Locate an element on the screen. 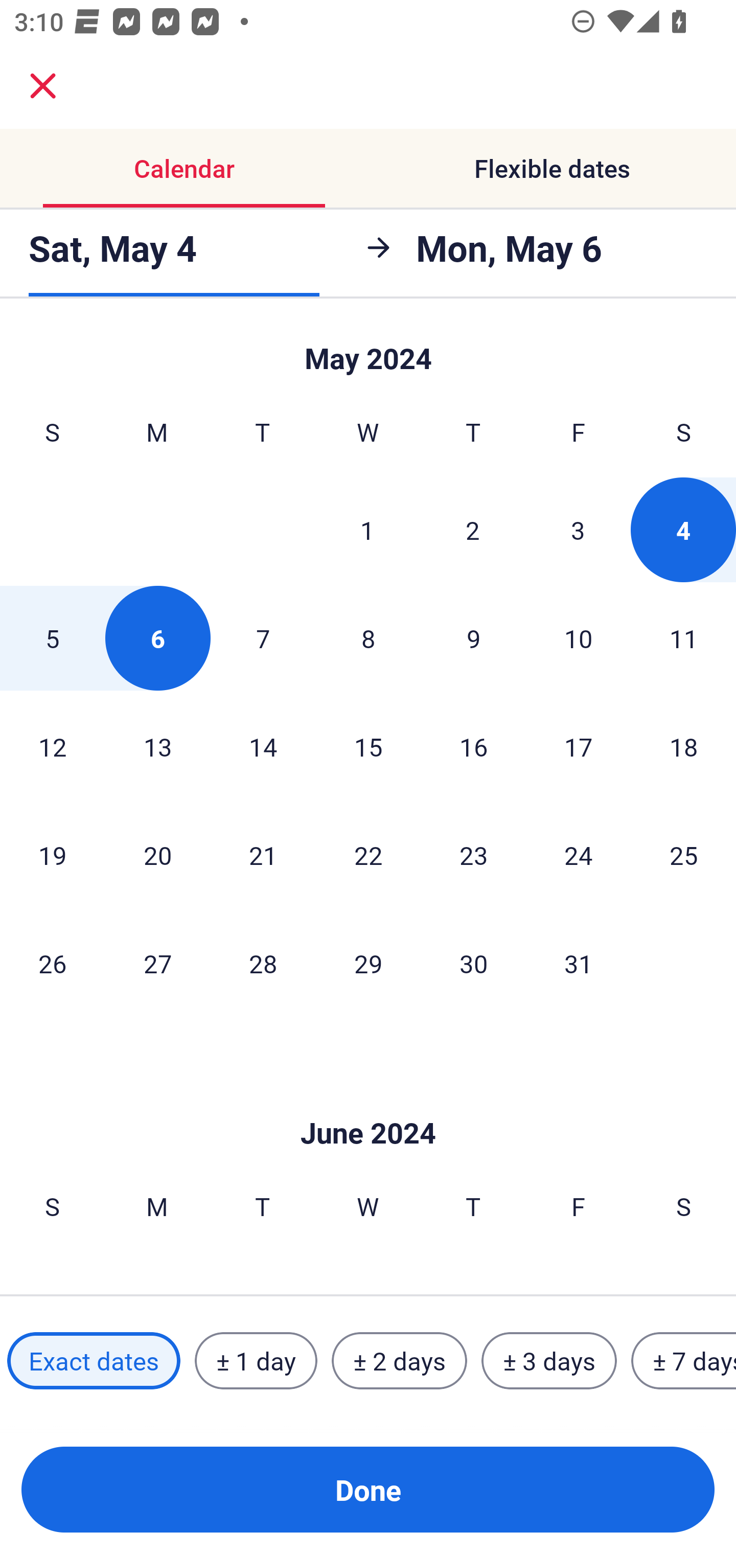  7 Tuesday, May 7, 2024 is located at coordinates (263, 638).